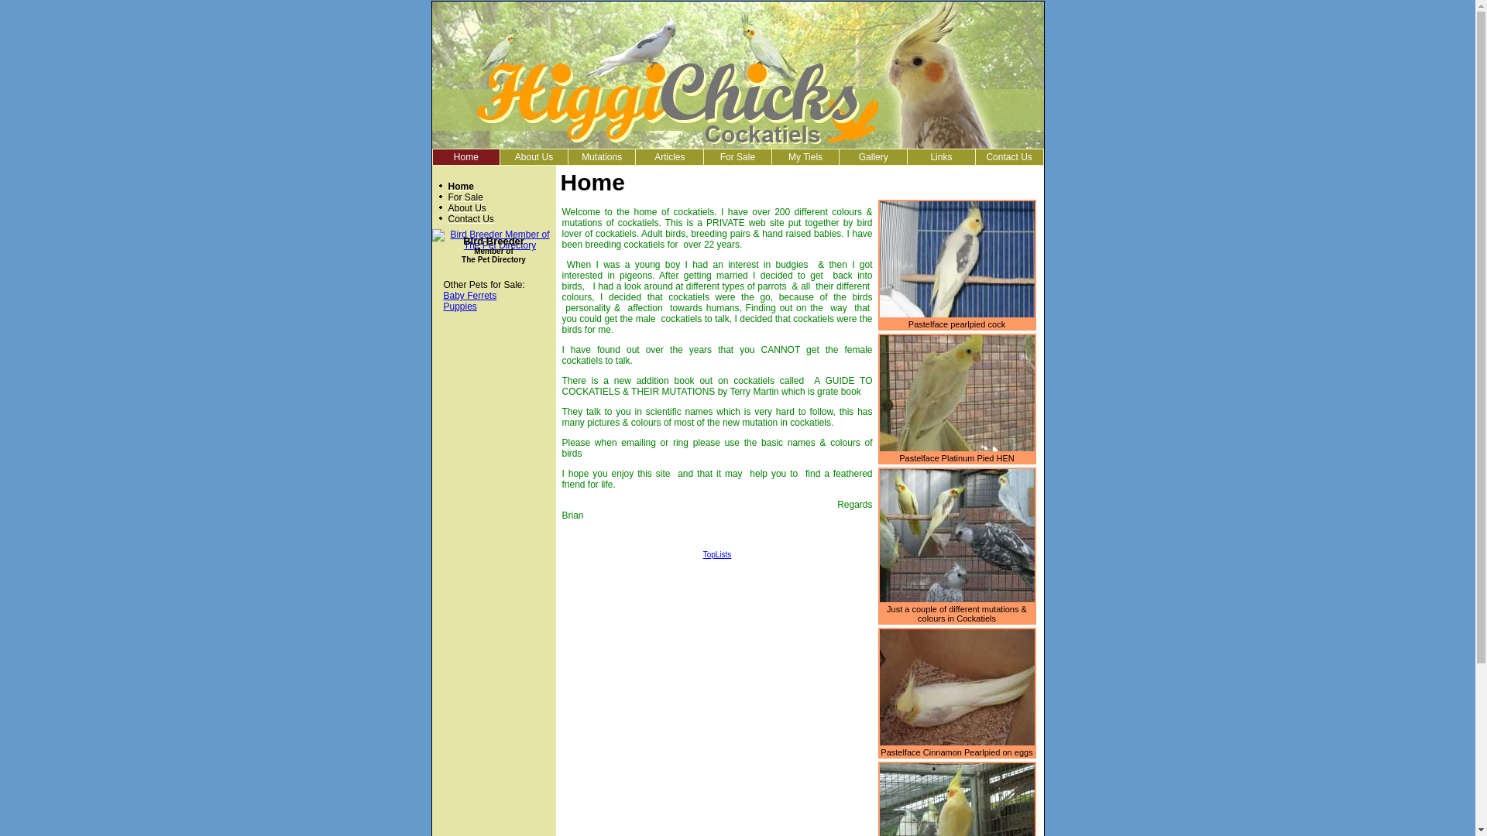  I want to click on Links, so click(942, 157).